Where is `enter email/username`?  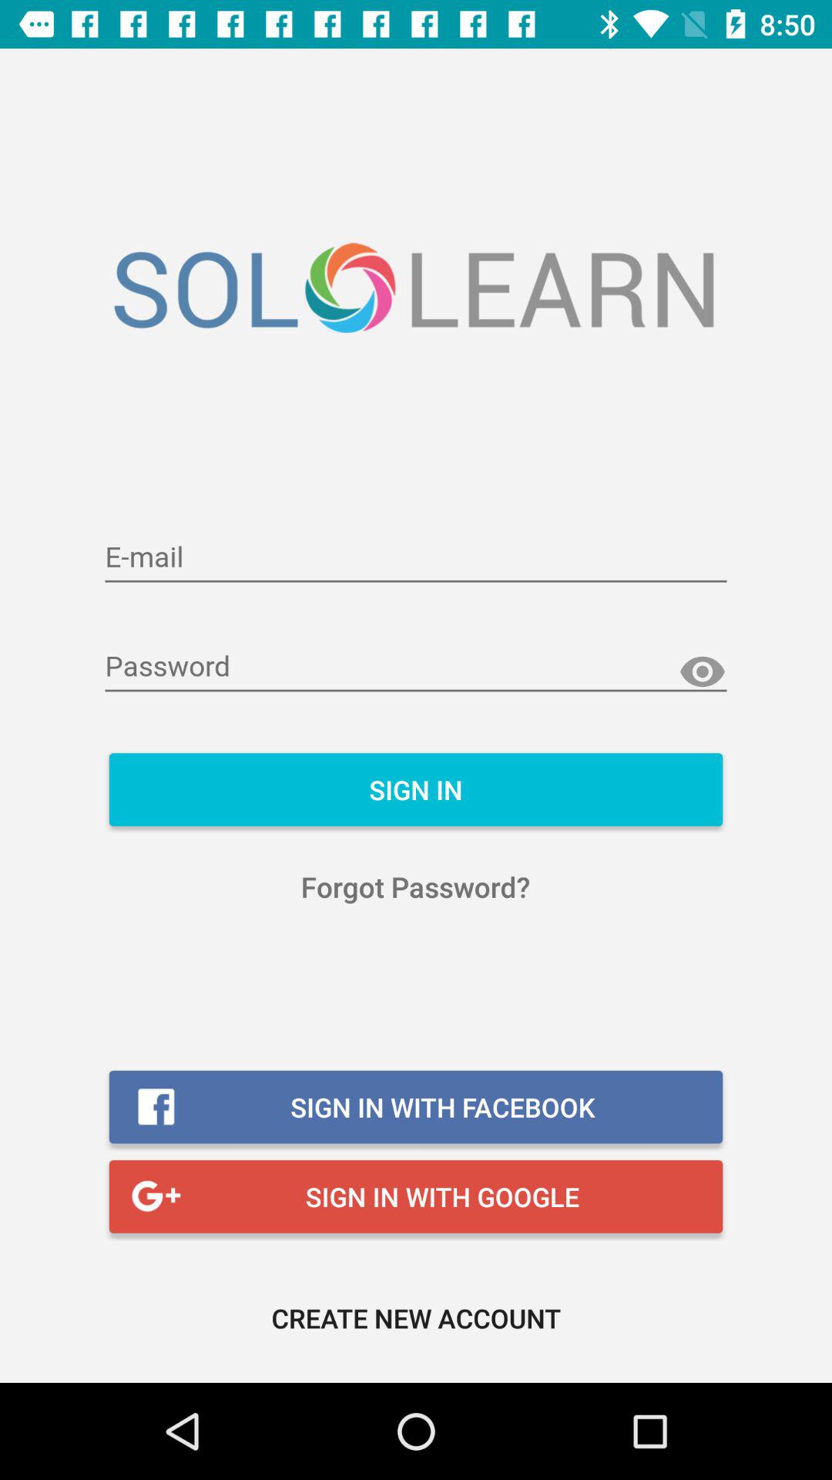 enter email/username is located at coordinates (416, 558).